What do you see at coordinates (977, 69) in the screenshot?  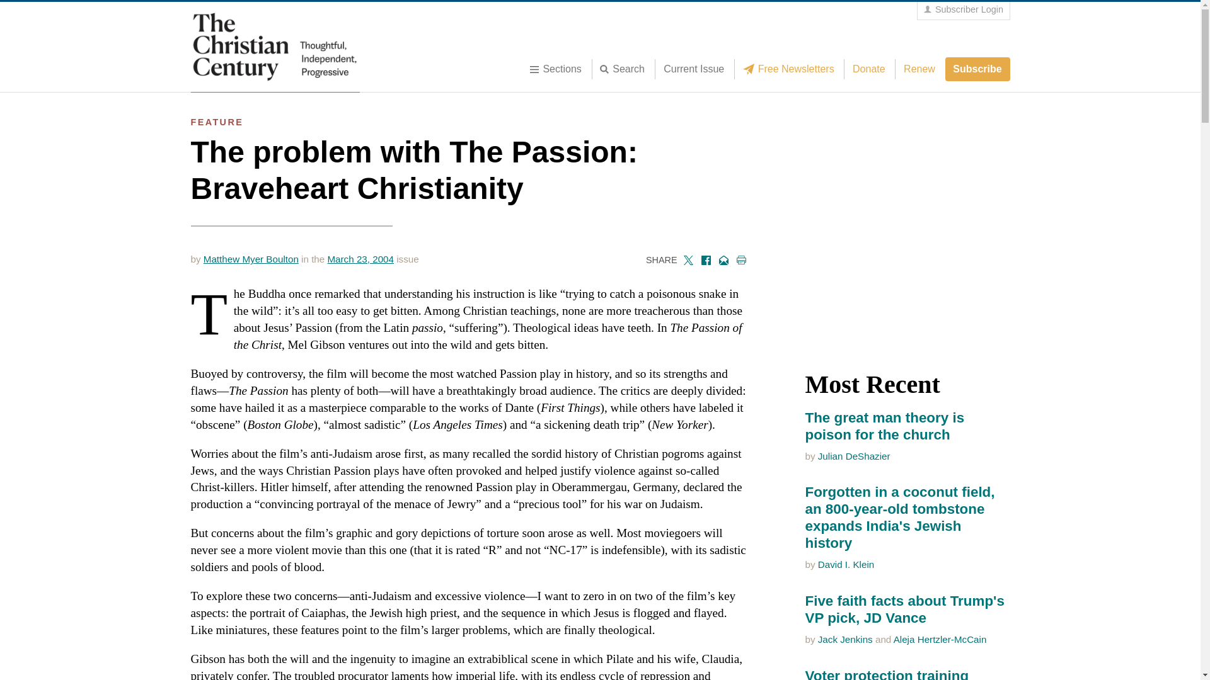 I see `Subscribe` at bounding box center [977, 69].